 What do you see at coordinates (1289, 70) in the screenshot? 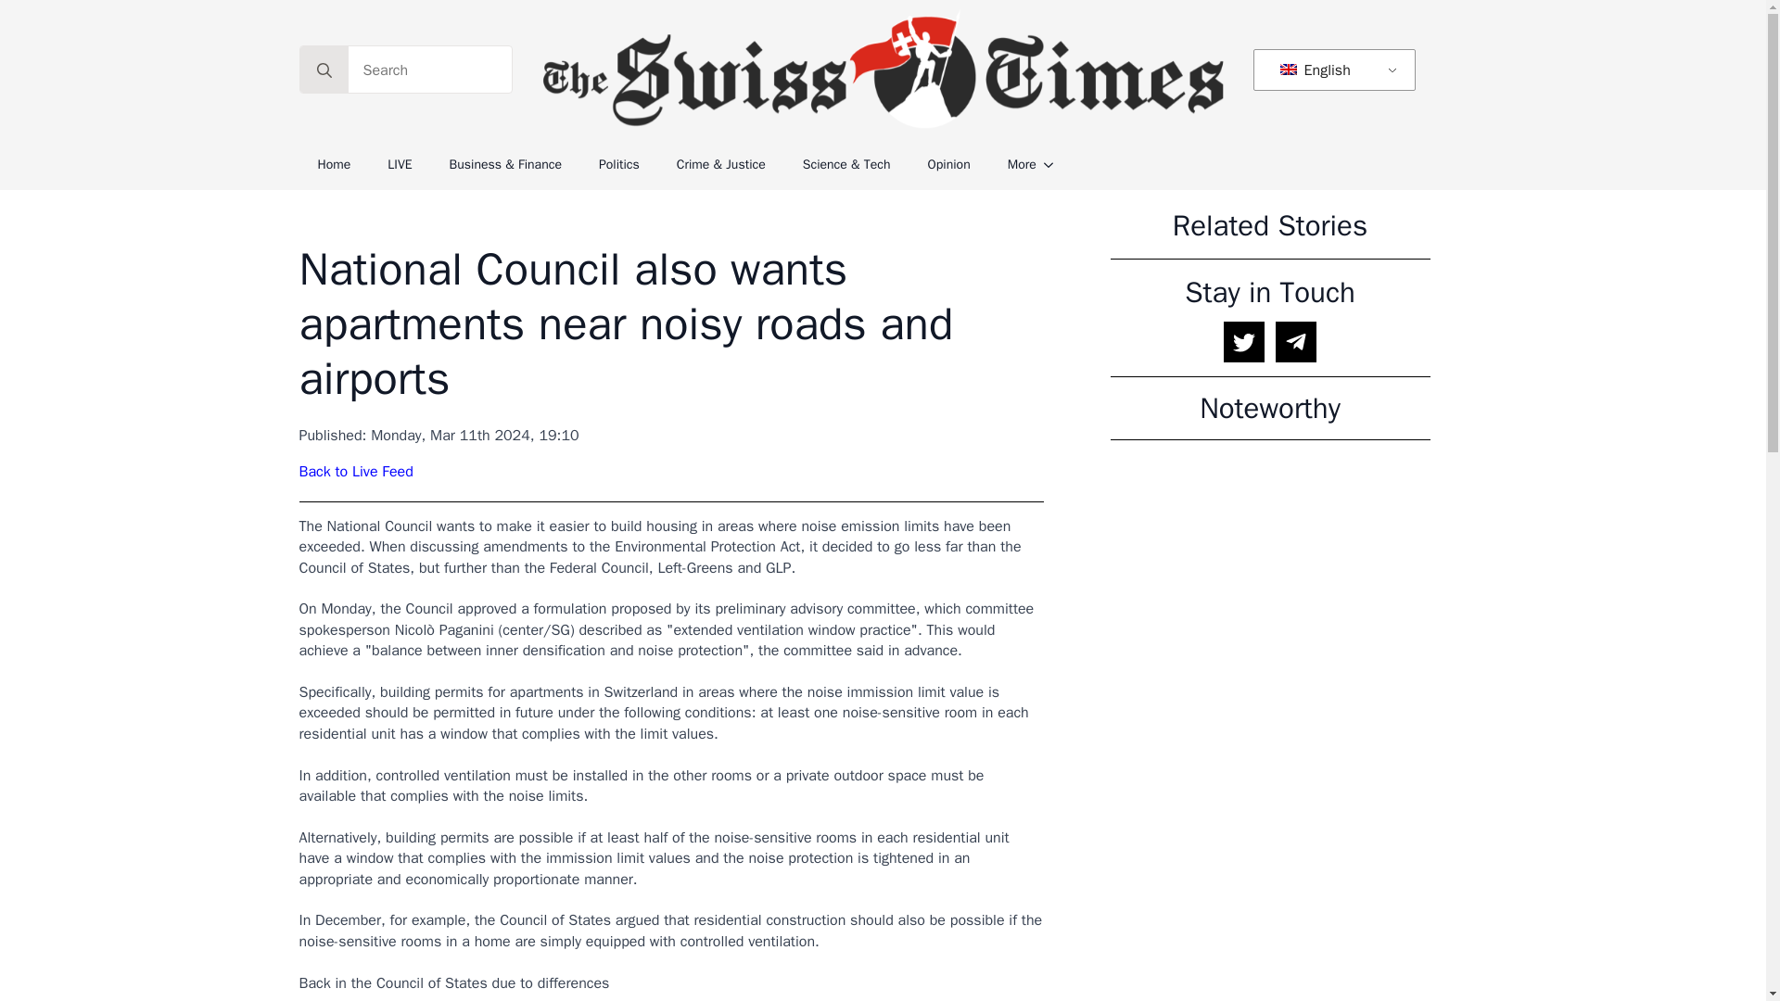
I see `English` at bounding box center [1289, 70].